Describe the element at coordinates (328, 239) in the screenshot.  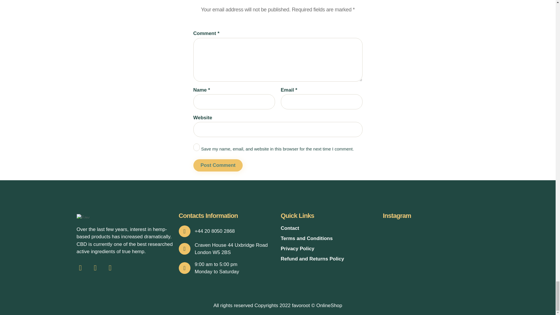
I see `Terms and Conditions` at that location.